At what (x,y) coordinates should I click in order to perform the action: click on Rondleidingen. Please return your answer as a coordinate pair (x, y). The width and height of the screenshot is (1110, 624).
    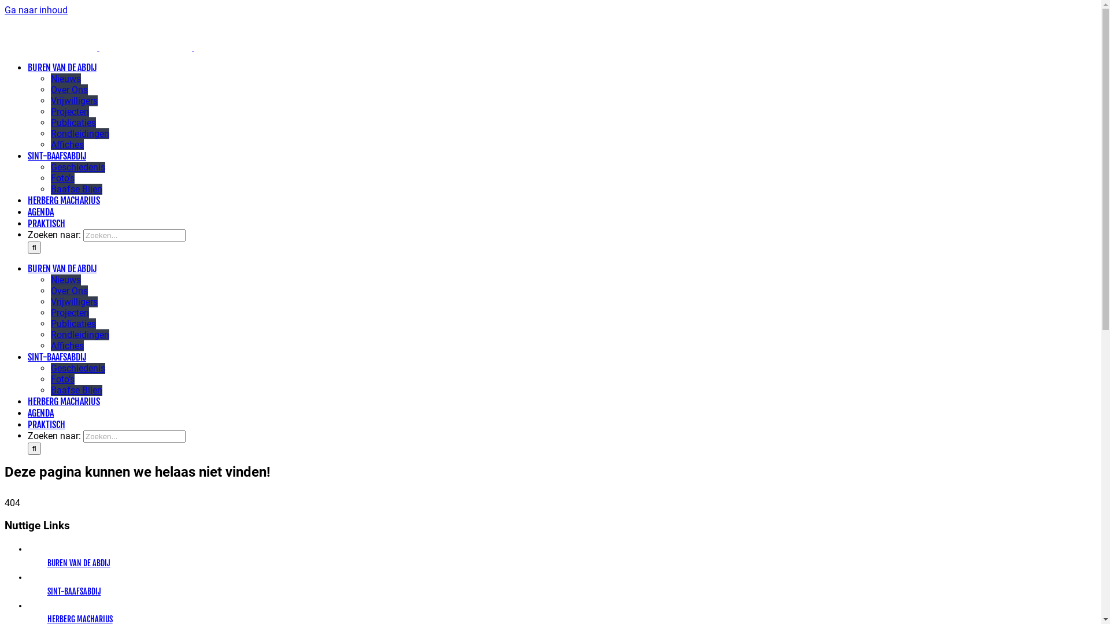
    Looking at the image, I should click on (80, 335).